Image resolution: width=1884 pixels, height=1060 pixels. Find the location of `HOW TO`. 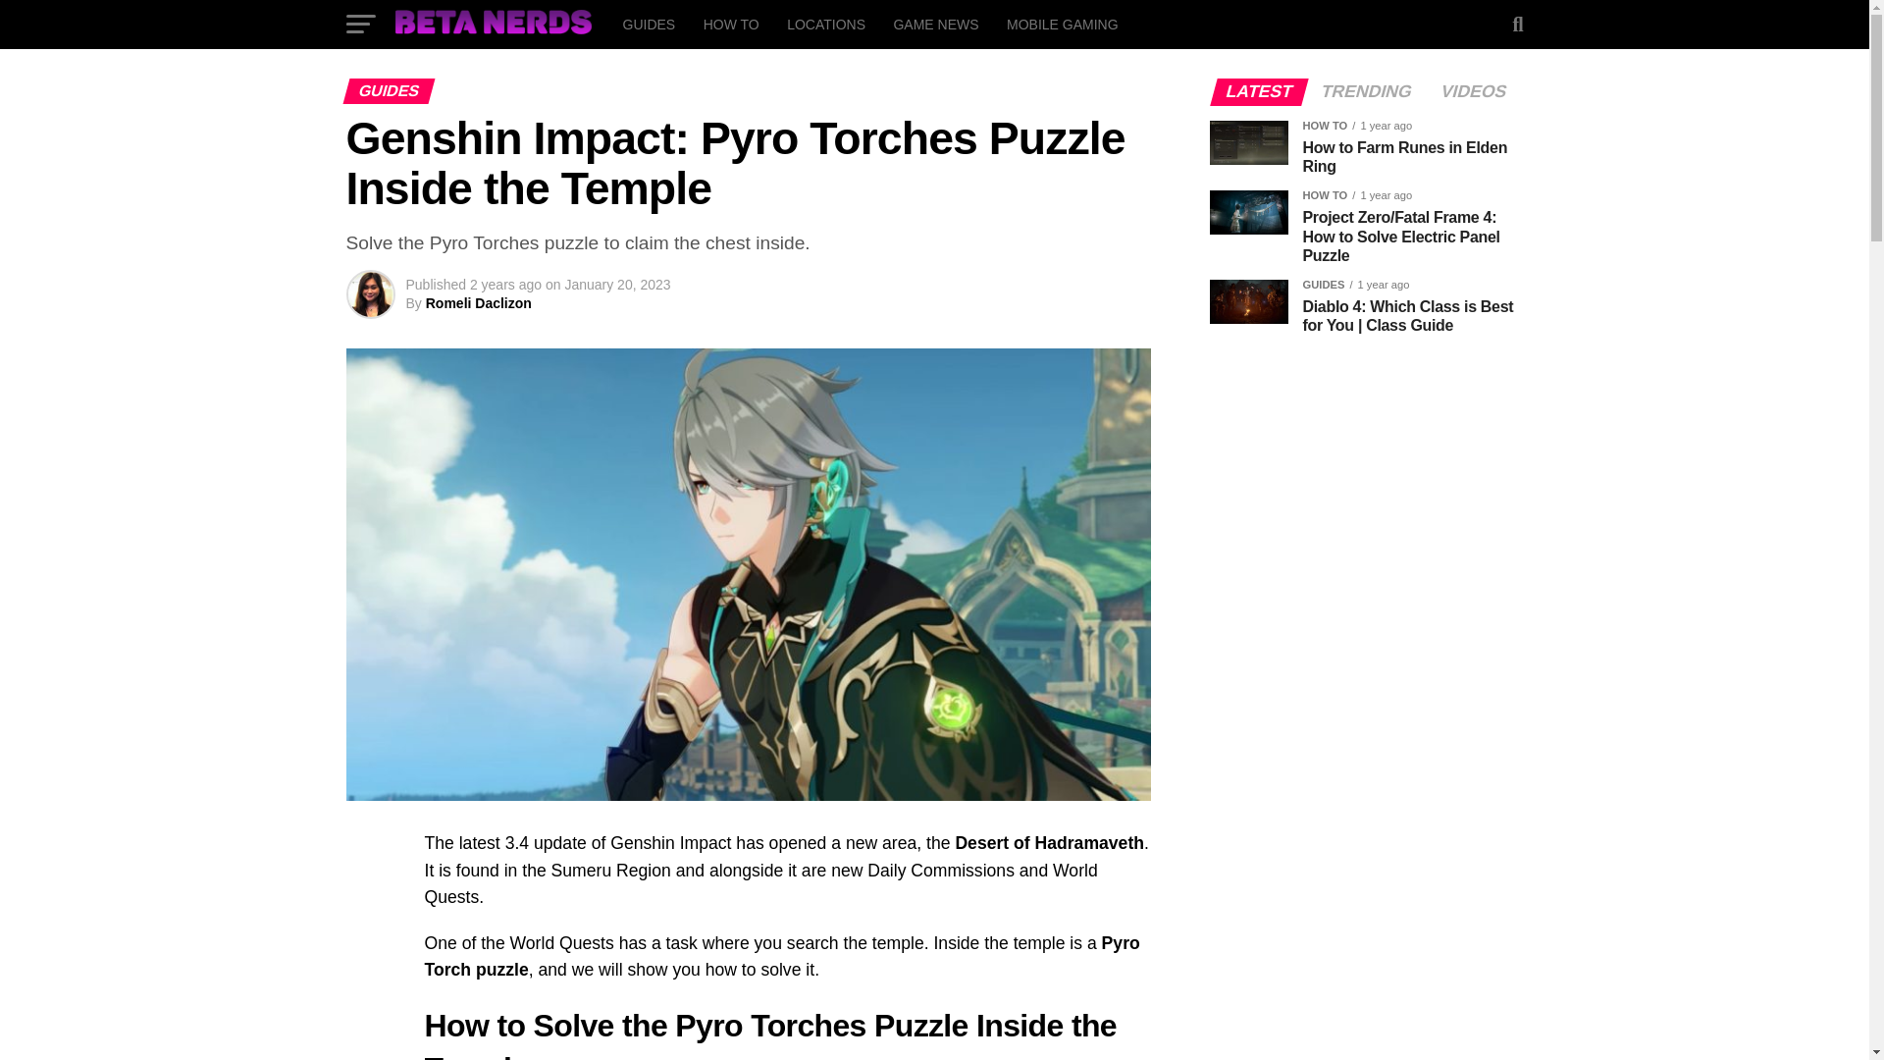

HOW TO is located at coordinates (730, 24).